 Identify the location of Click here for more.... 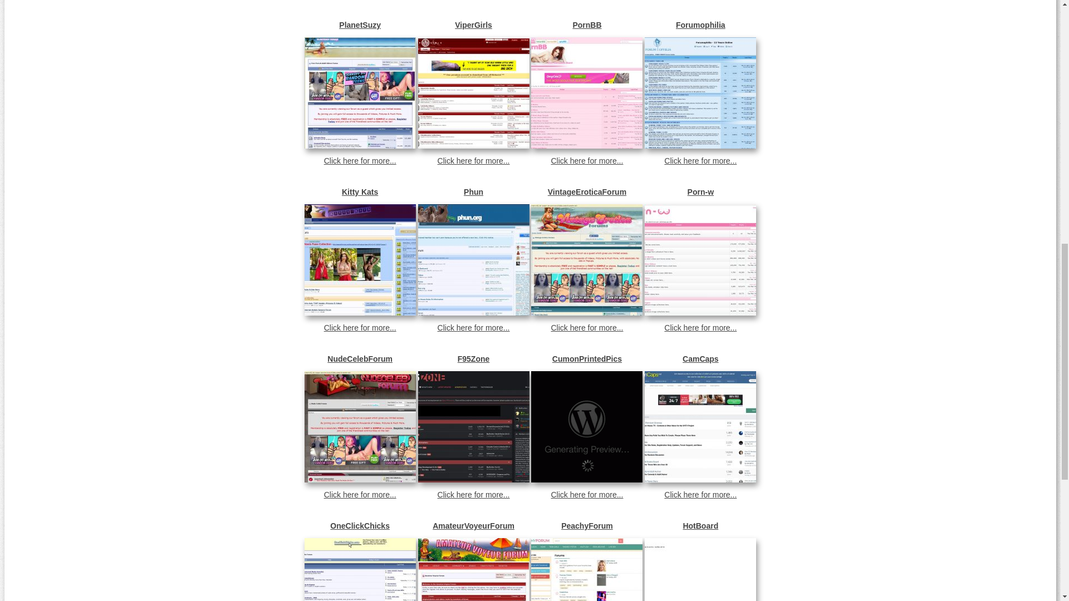
(587, 495).